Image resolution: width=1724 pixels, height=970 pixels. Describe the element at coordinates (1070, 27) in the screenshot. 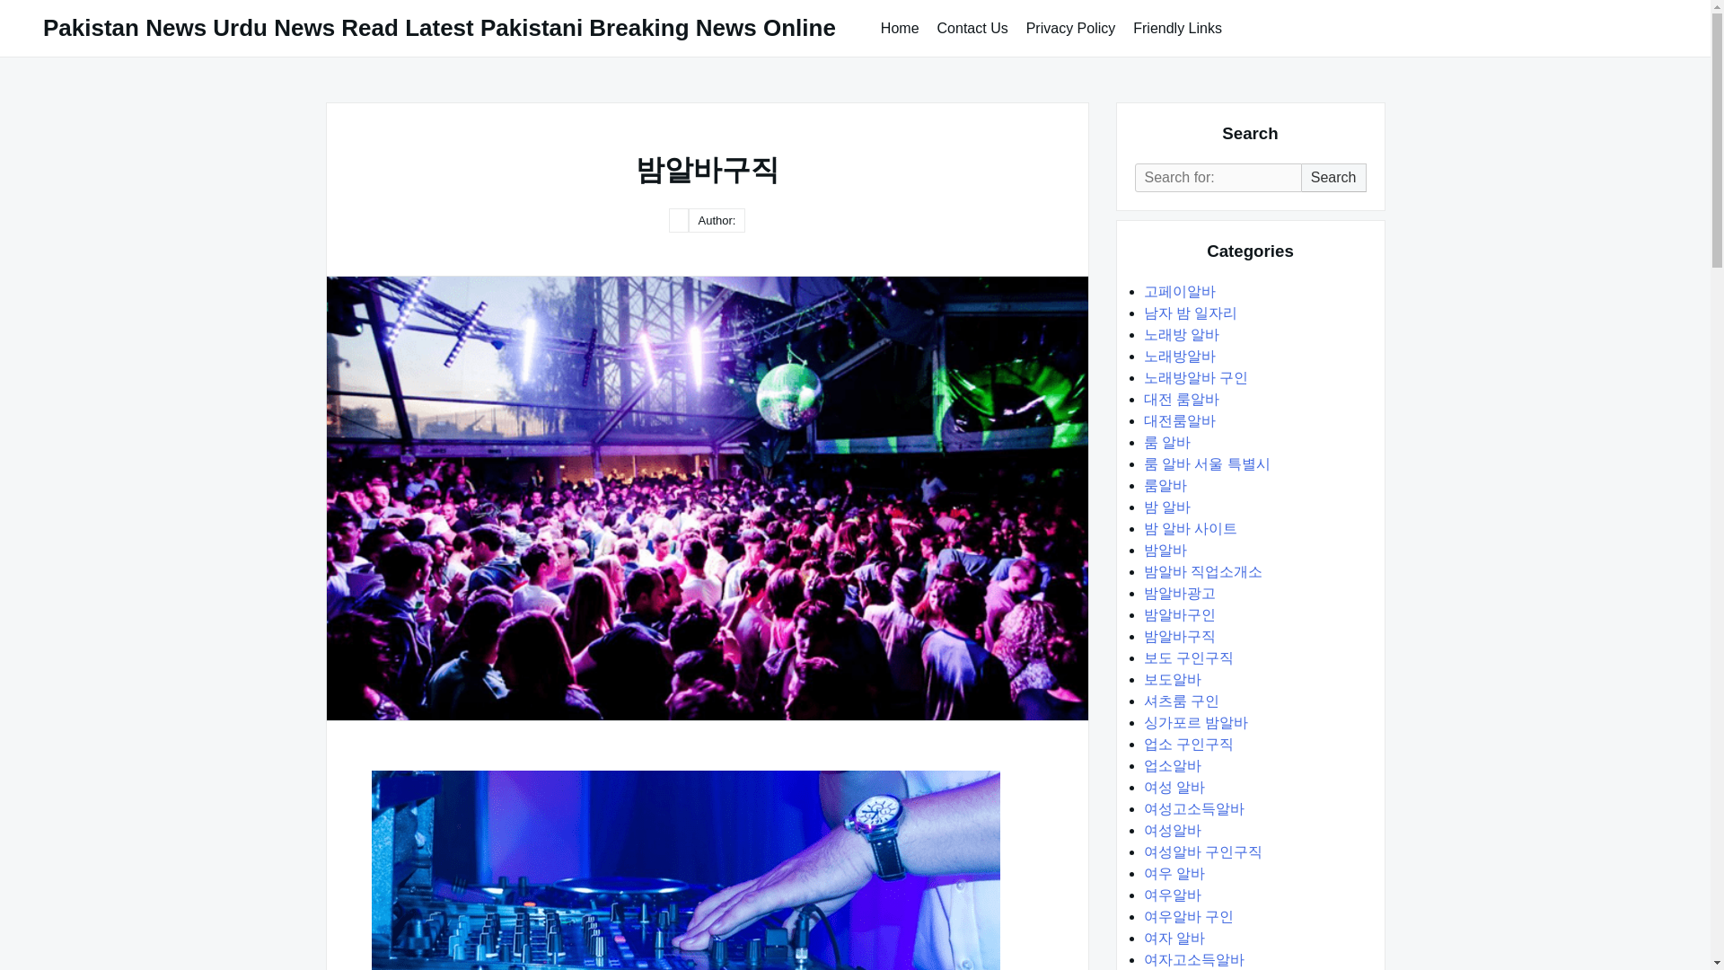

I see `Privacy Policy` at that location.